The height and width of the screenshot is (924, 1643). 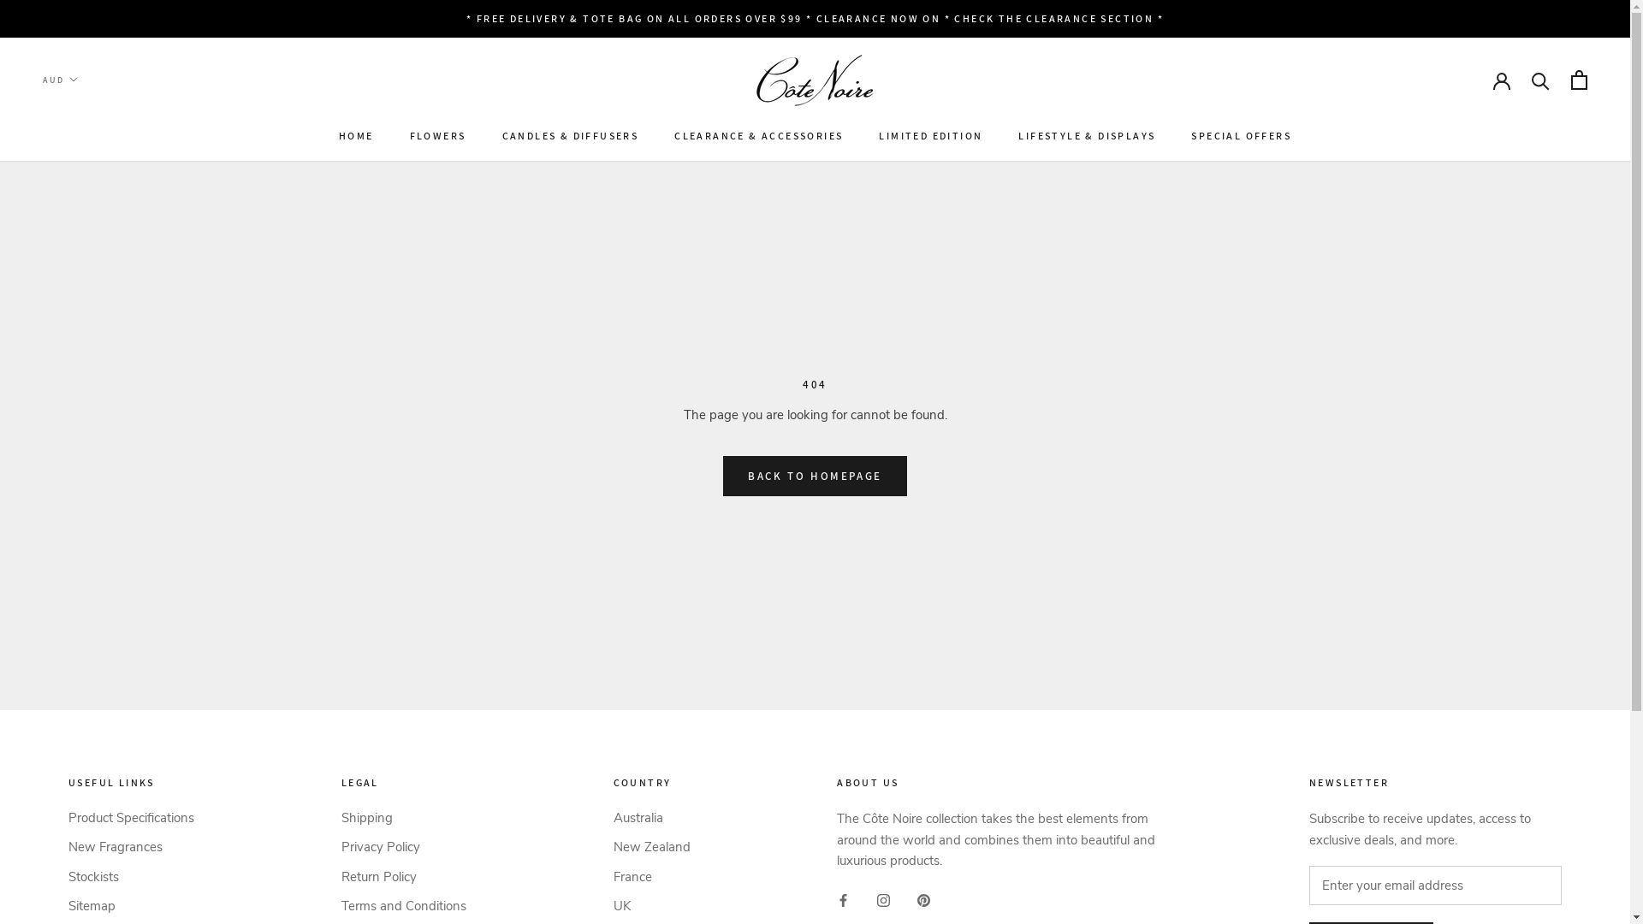 What do you see at coordinates (651, 818) in the screenshot?
I see `Australia` at bounding box center [651, 818].